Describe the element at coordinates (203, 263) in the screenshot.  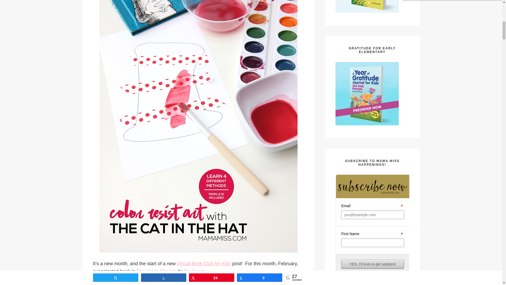
I see `Virtual Book Club for Kids` at that location.